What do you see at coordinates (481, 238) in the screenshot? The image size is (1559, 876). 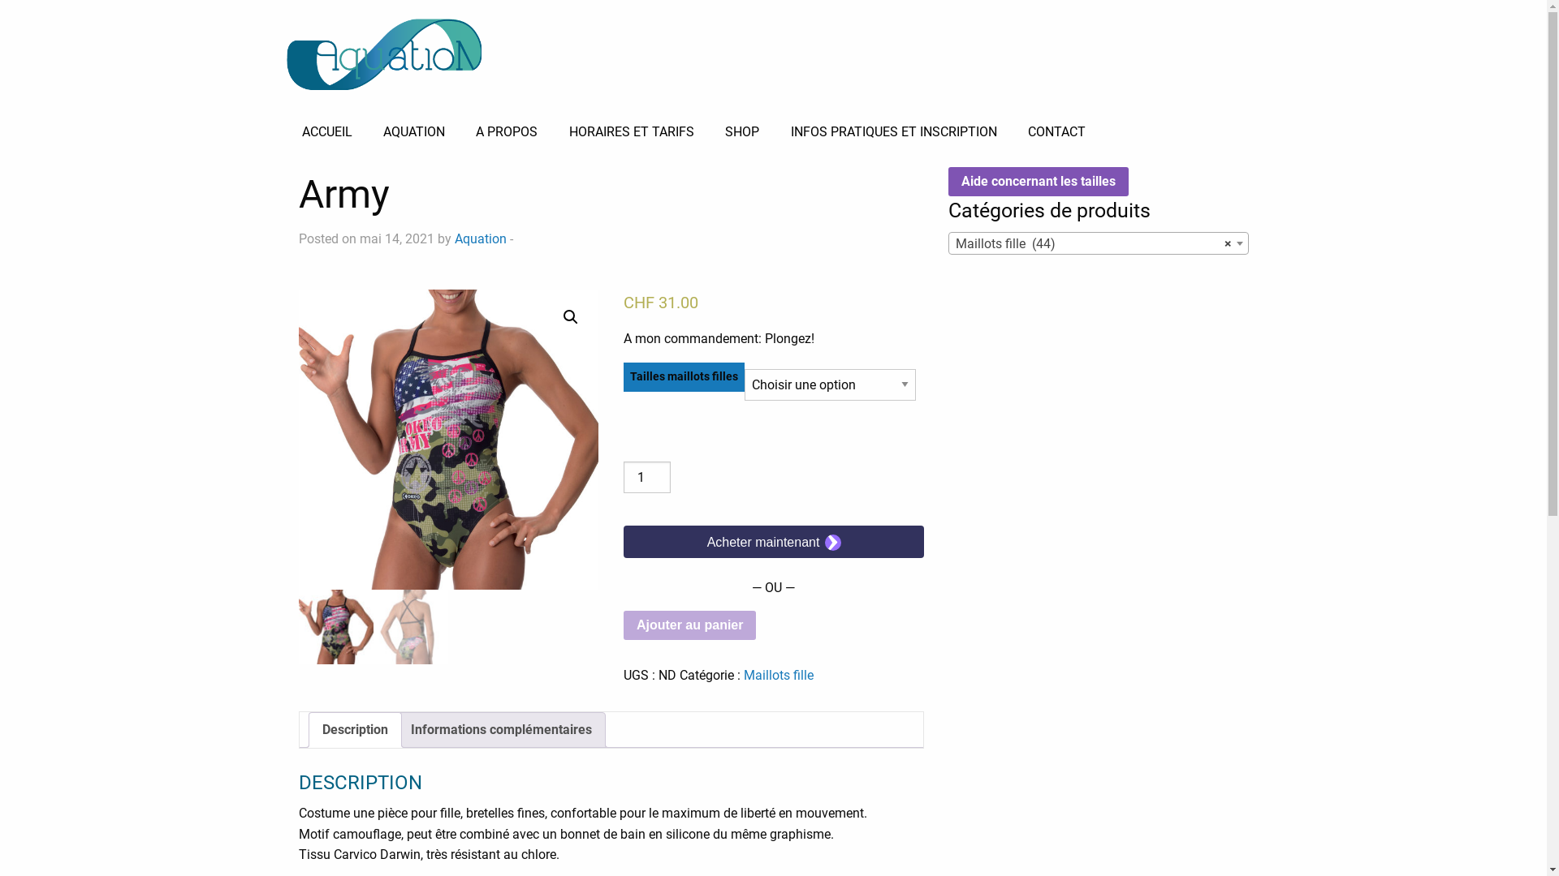 I see `Aquation` at bounding box center [481, 238].